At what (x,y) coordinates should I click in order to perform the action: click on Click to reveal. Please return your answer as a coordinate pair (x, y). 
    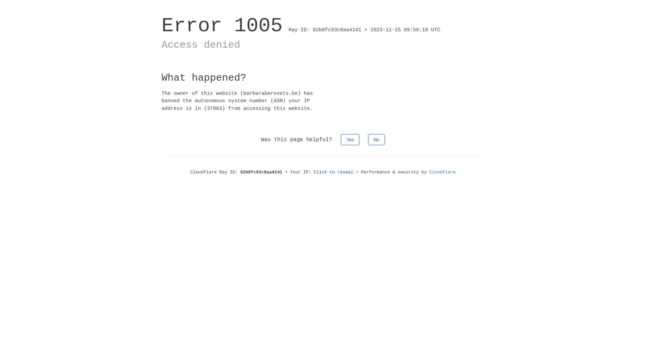
    Looking at the image, I should click on (334, 172).